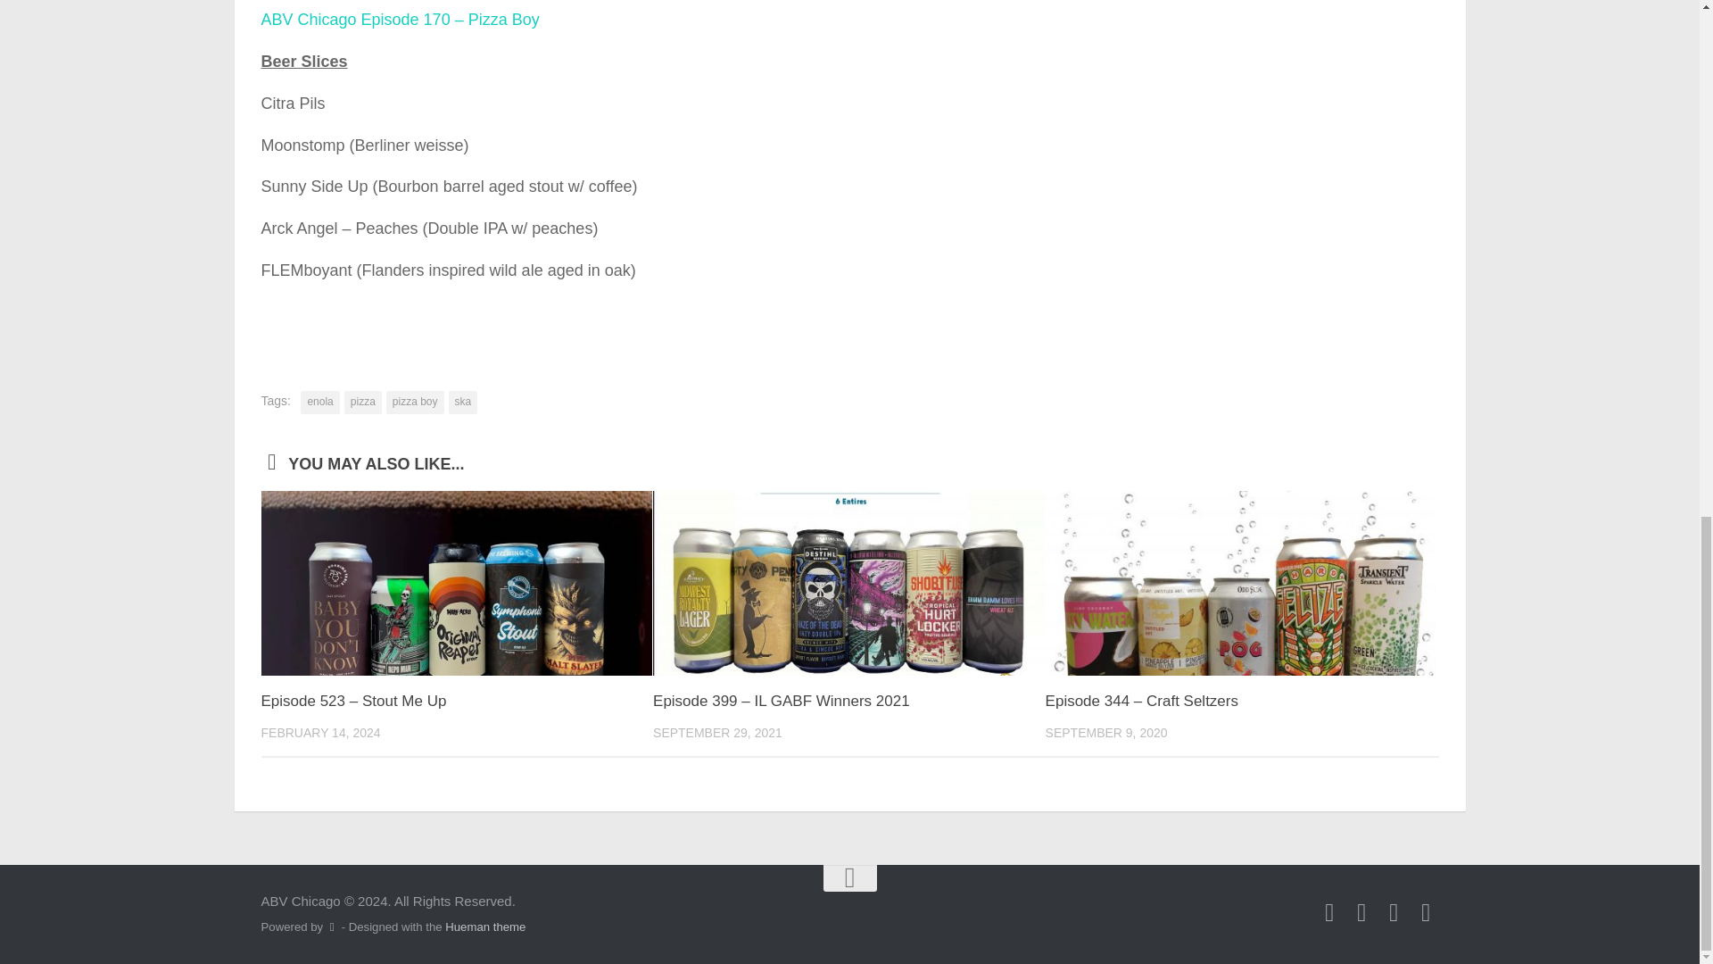 This screenshot has width=1713, height=964. I want to click on Donate!, so click(1394, 912).